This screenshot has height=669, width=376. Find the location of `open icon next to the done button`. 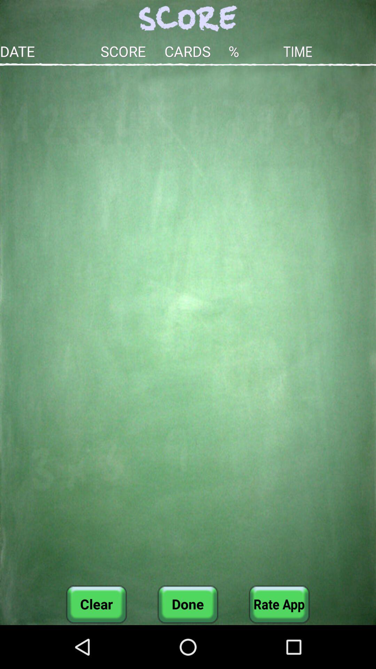

open icon next to the done button is located at coordinates (279, 604).